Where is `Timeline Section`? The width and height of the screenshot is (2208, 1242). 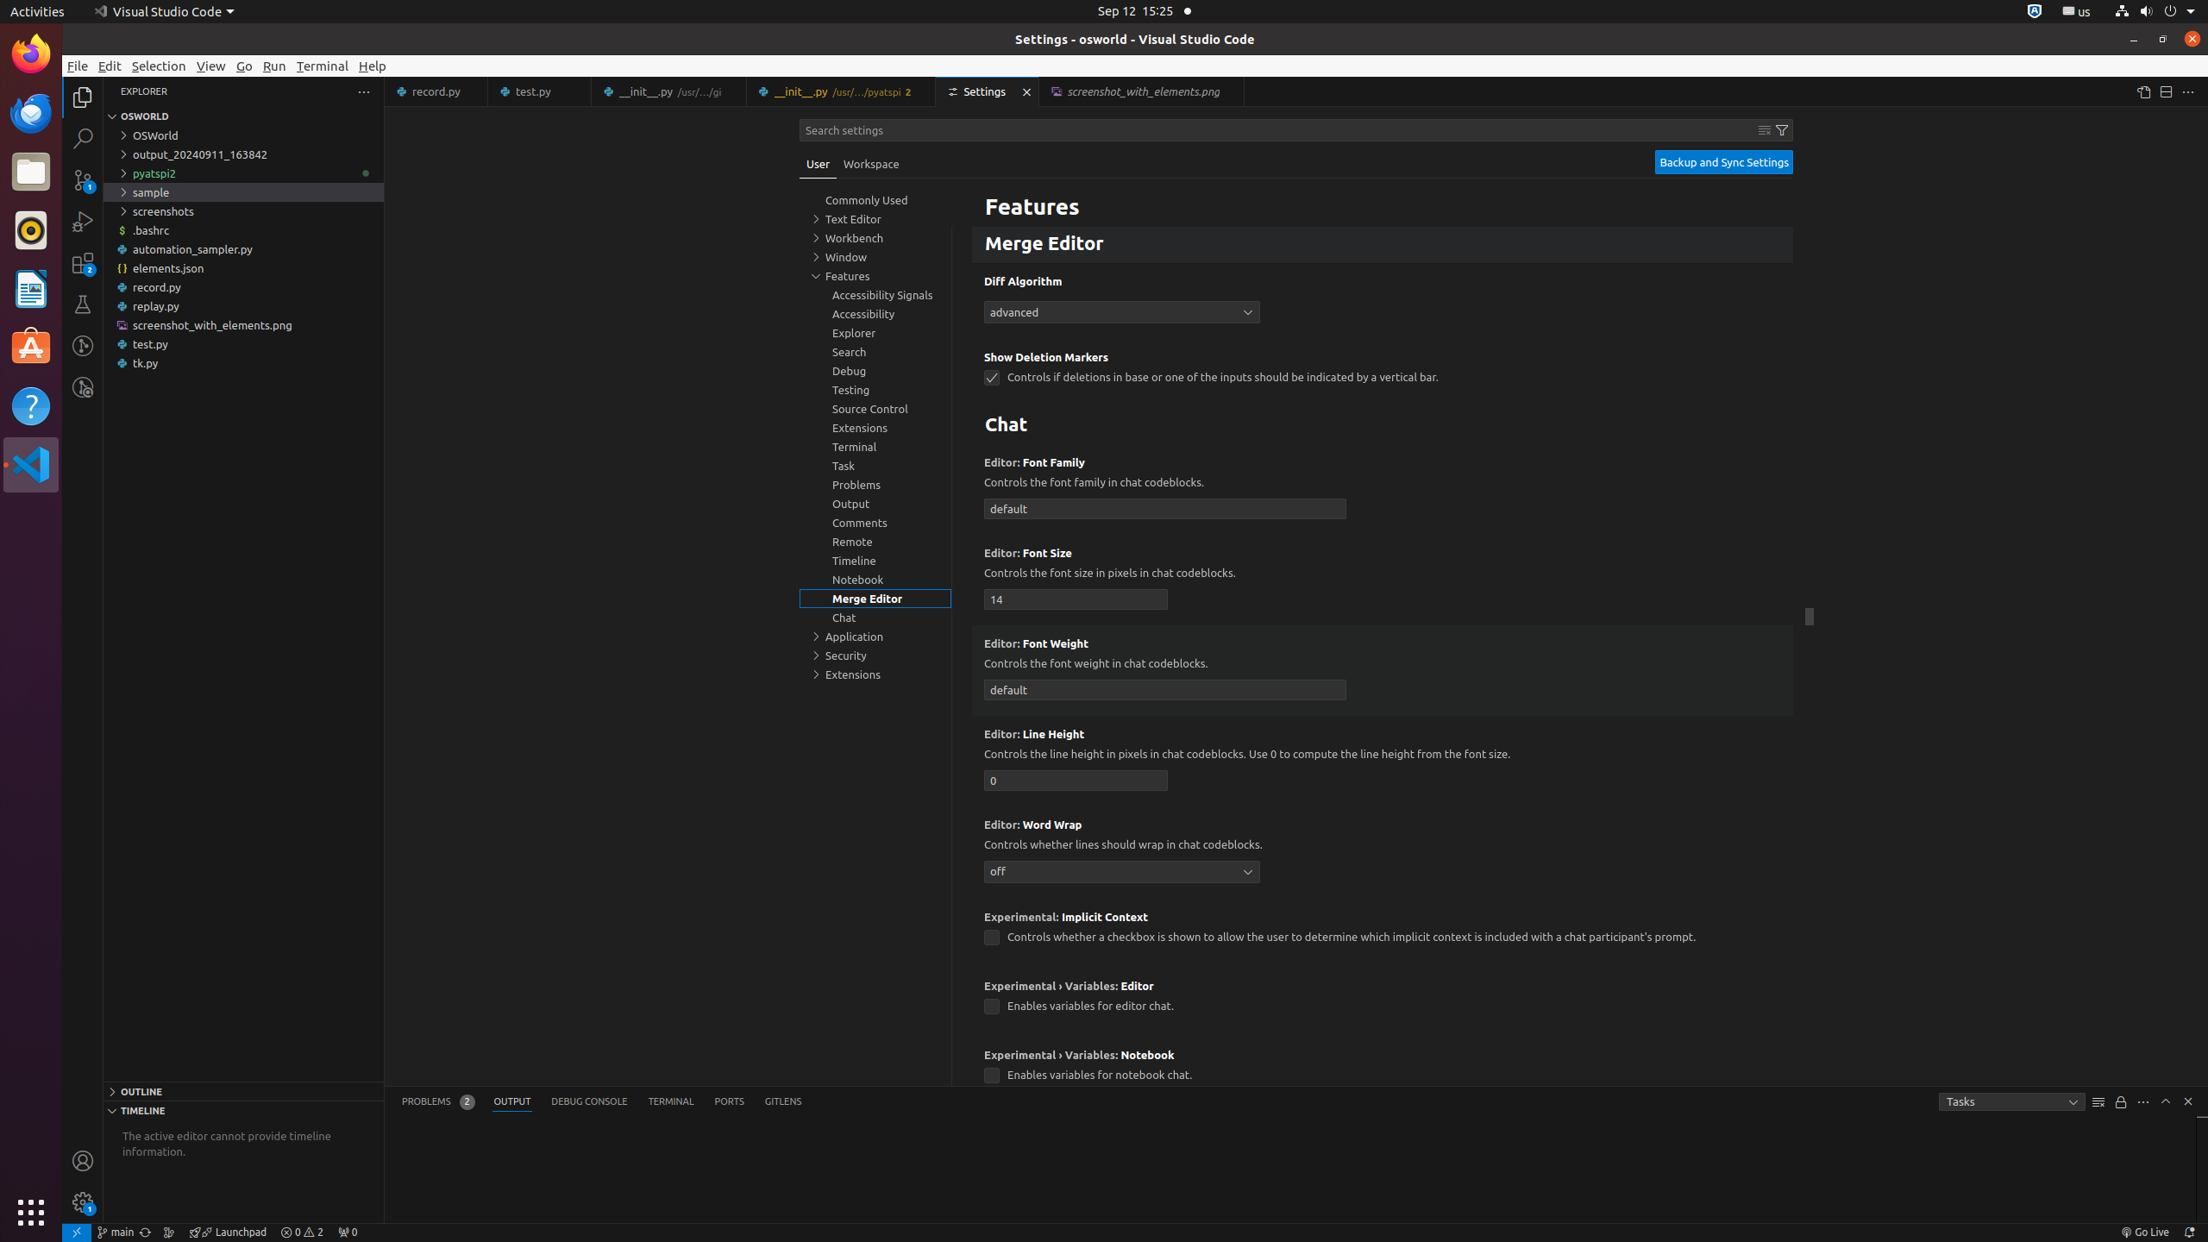
Timeline Section is located at coordinates (243, 1110).